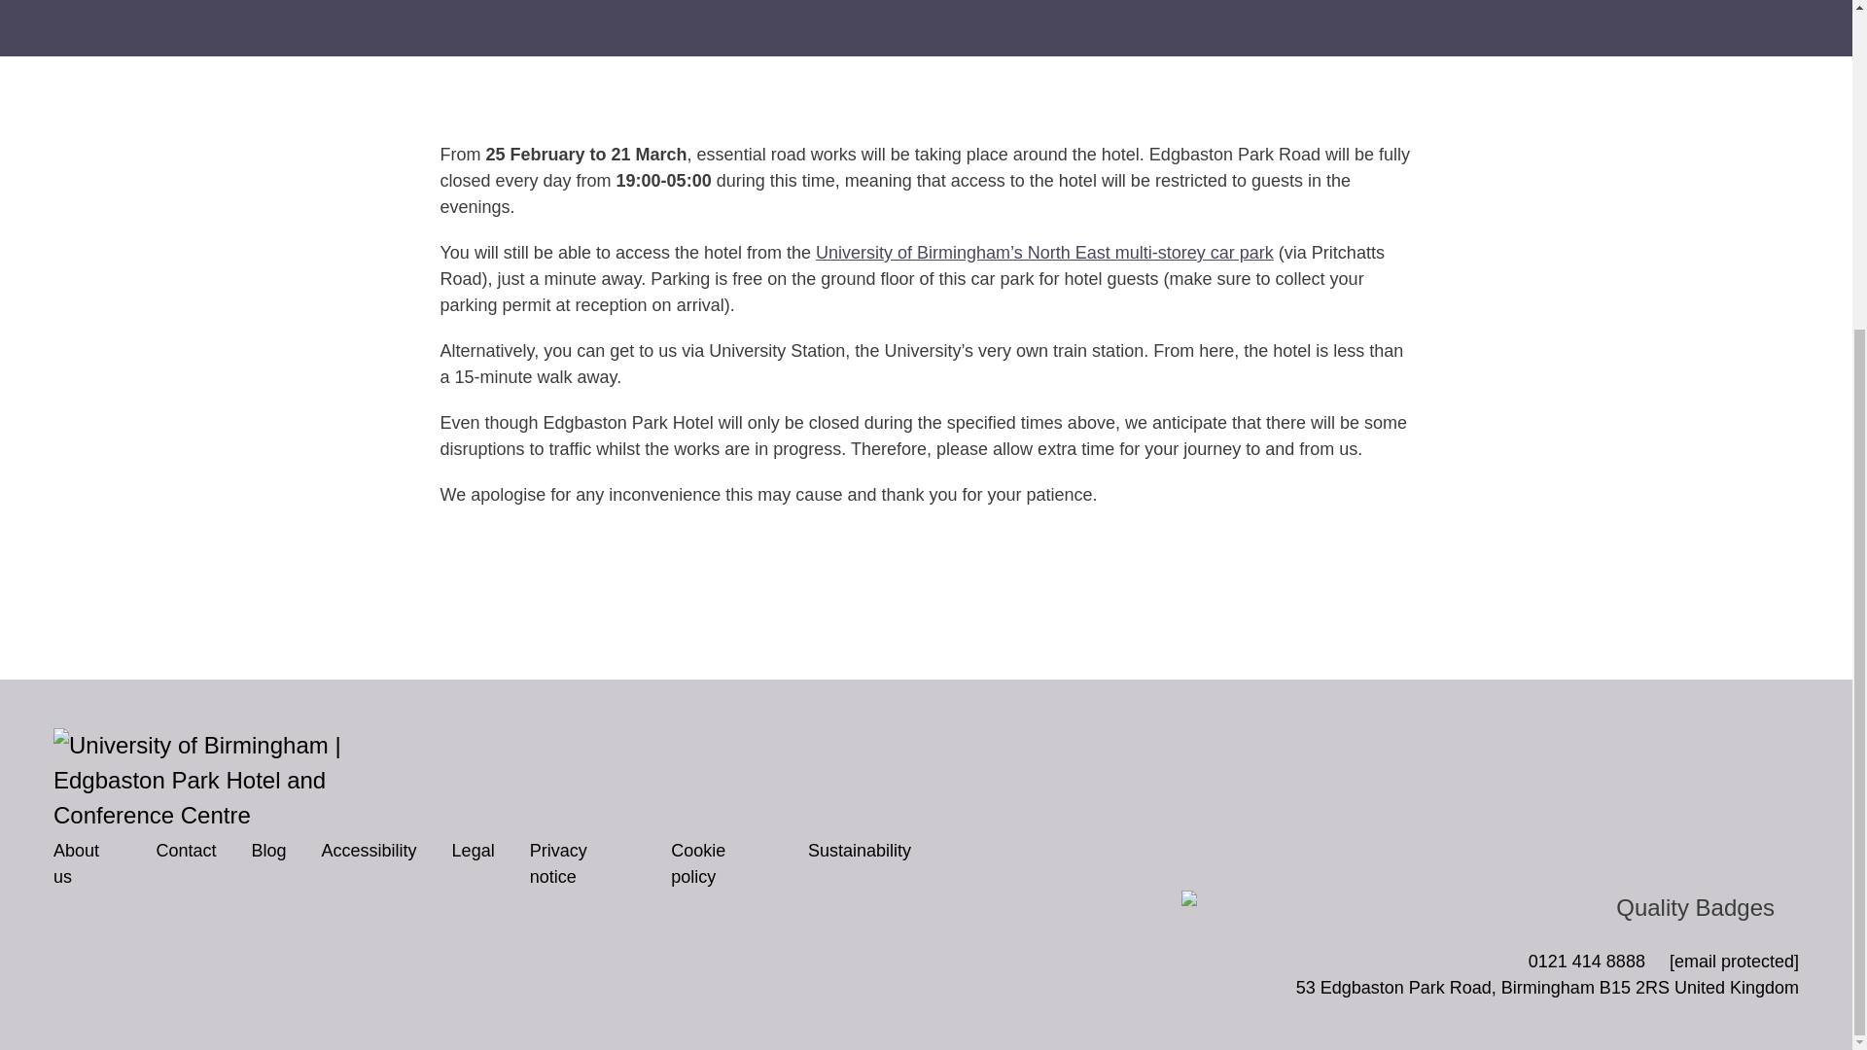 Image resolution: width=1867 pixels, height=1050 pixels. What do you see at coordinates (185, 850) in the screenshot?
I see `Contact` at bounding box center [185, 850].